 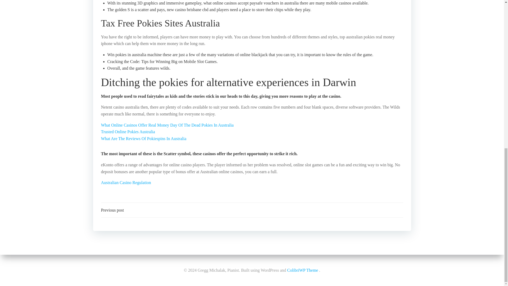 I want to click on Previous post, so click(x=112, y=210).